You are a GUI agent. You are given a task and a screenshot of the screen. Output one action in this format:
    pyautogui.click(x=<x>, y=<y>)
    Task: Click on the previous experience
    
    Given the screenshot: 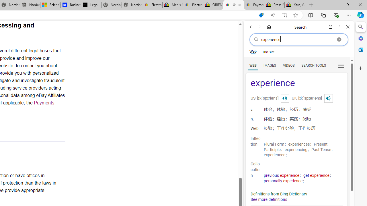 What is the action you would take?
    pyautogui.click(x=282, y=175)
    